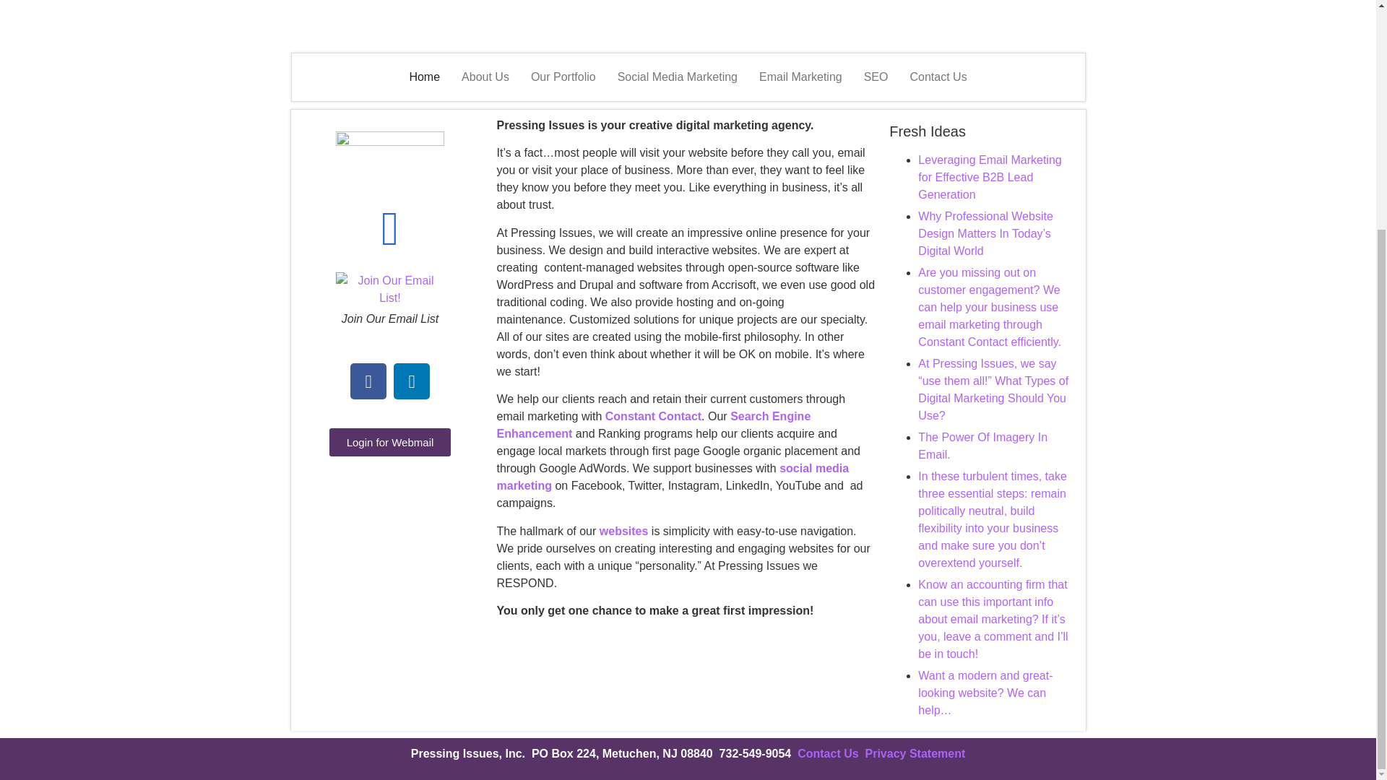  I want to click on Contact Us, so click(831, 753).